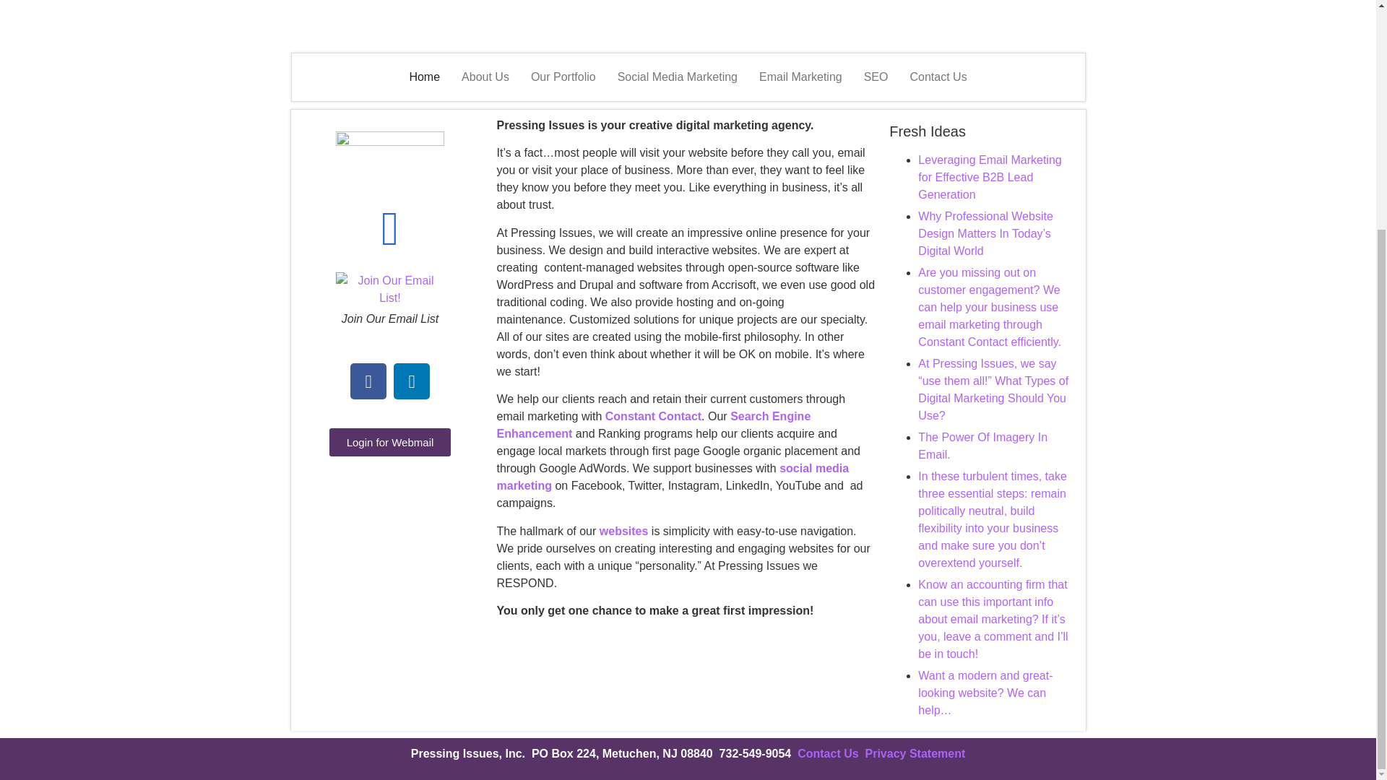  I want to click on Contact Us, so click(831, 753).